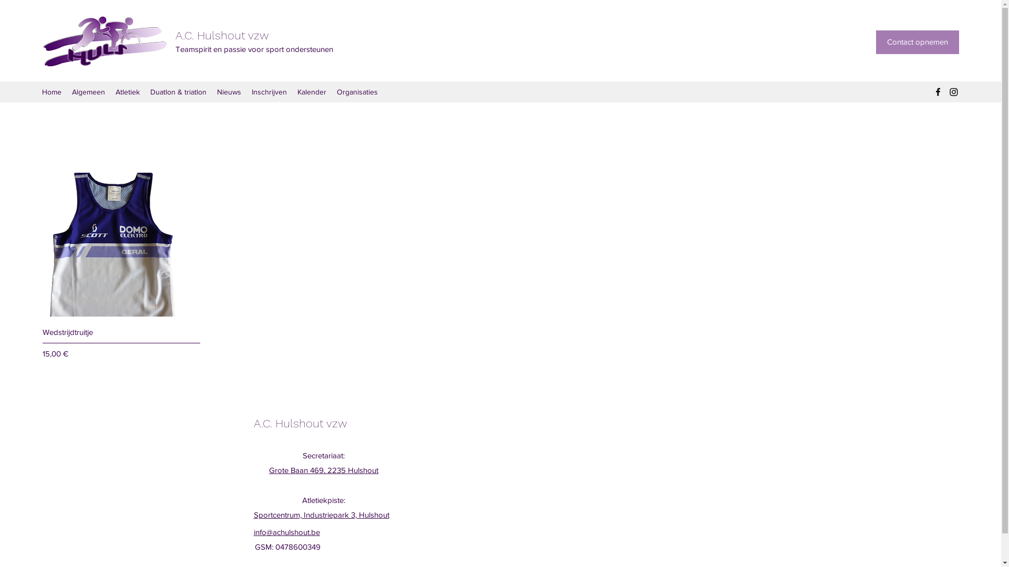 This screenshot has height=567, width=1009. What do you see at coordinates (222, 36) in the screenshot?
I see `A.C. Hulshout vzw` at bounding box center [222, 36].